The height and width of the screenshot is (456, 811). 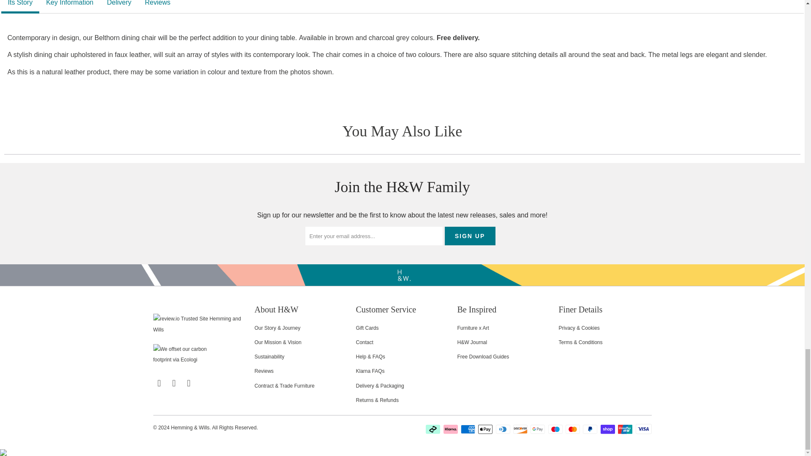 What do you see at coordinates (538, 429) in the screenshot?
I see `Google Pay` at bounding box center [538, 429].